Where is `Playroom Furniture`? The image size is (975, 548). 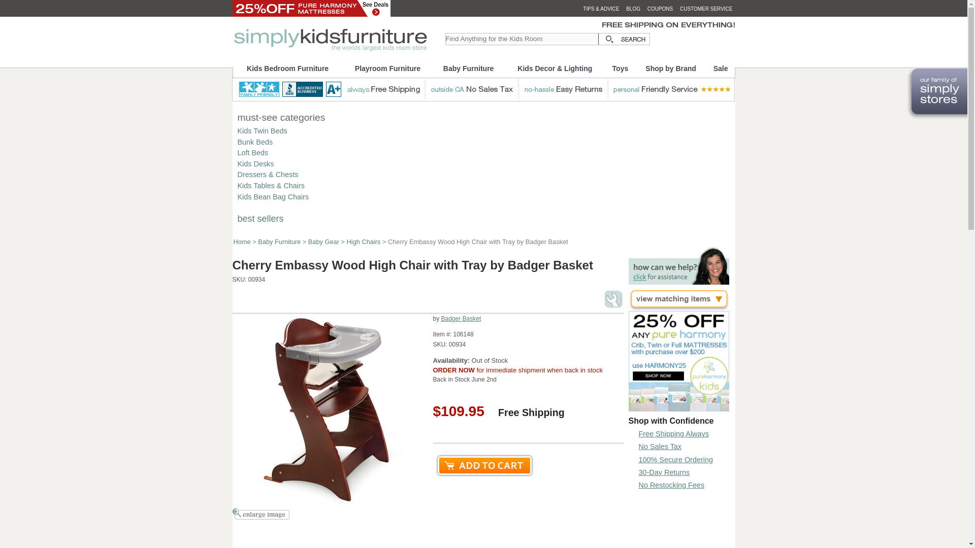 Playroom Furniture is located at coordinates (388, 68).